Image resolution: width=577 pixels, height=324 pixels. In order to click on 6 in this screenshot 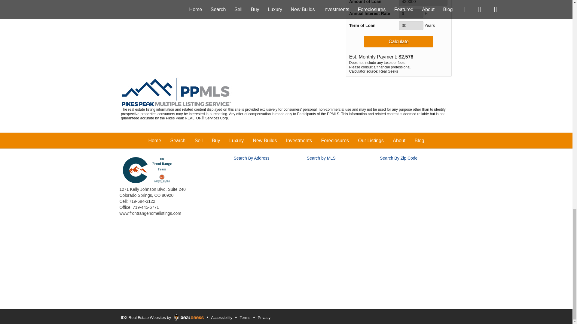, I will do `click(411, 13)`.